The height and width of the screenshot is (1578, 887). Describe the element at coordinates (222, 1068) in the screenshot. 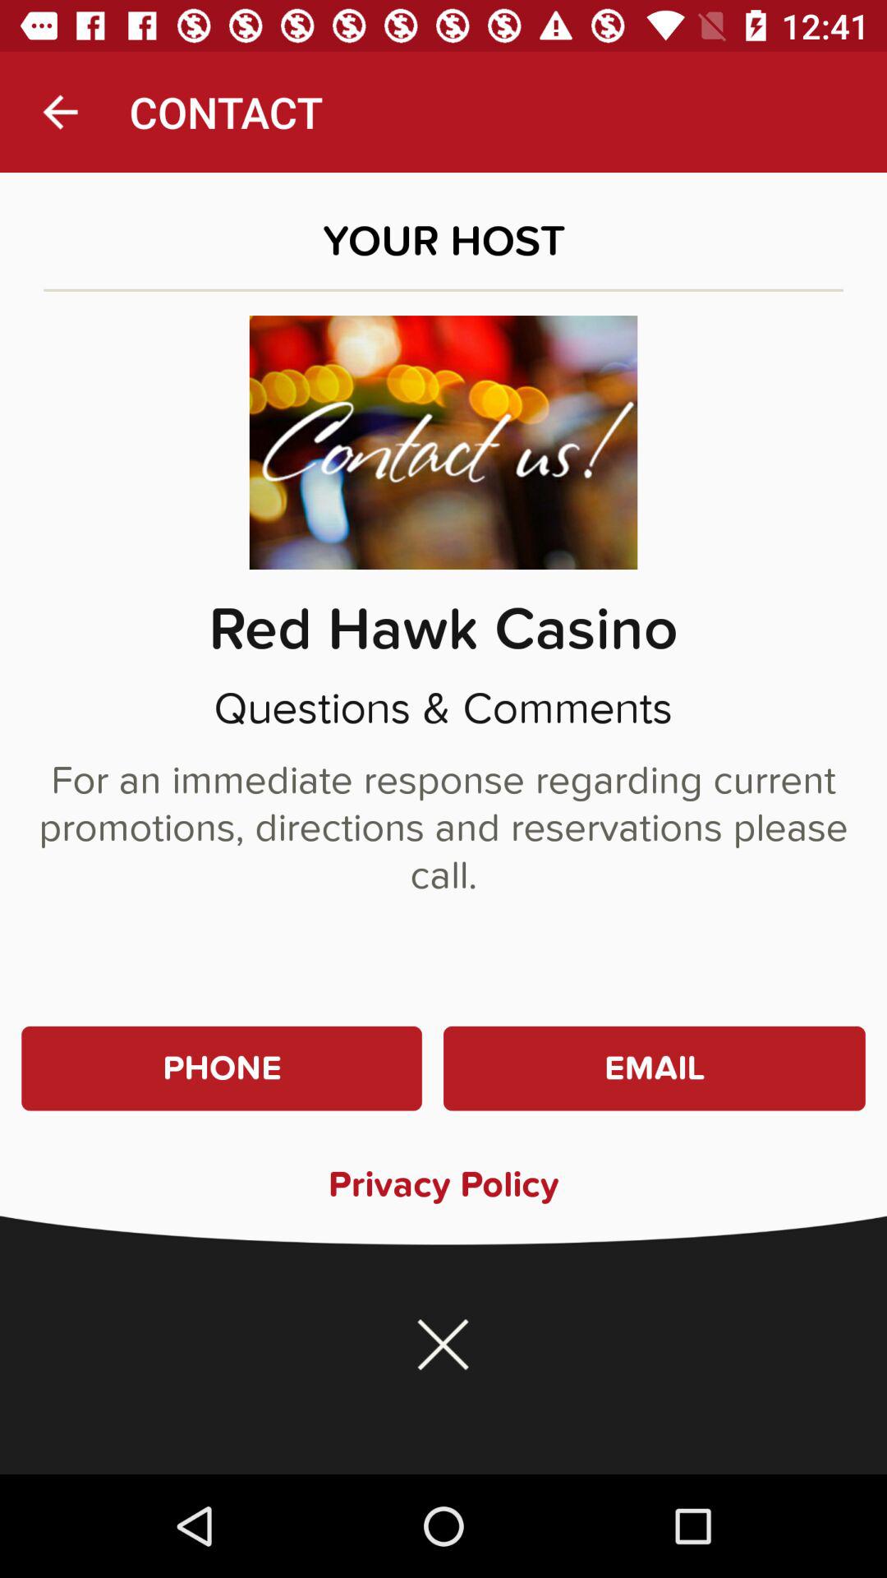

I see `turn off item below the for an immediate item` at that location.